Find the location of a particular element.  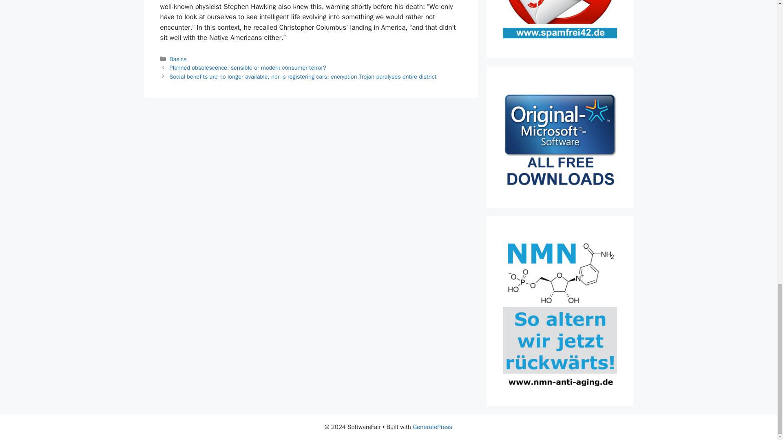

Previous is located at coordinates (248, 67).